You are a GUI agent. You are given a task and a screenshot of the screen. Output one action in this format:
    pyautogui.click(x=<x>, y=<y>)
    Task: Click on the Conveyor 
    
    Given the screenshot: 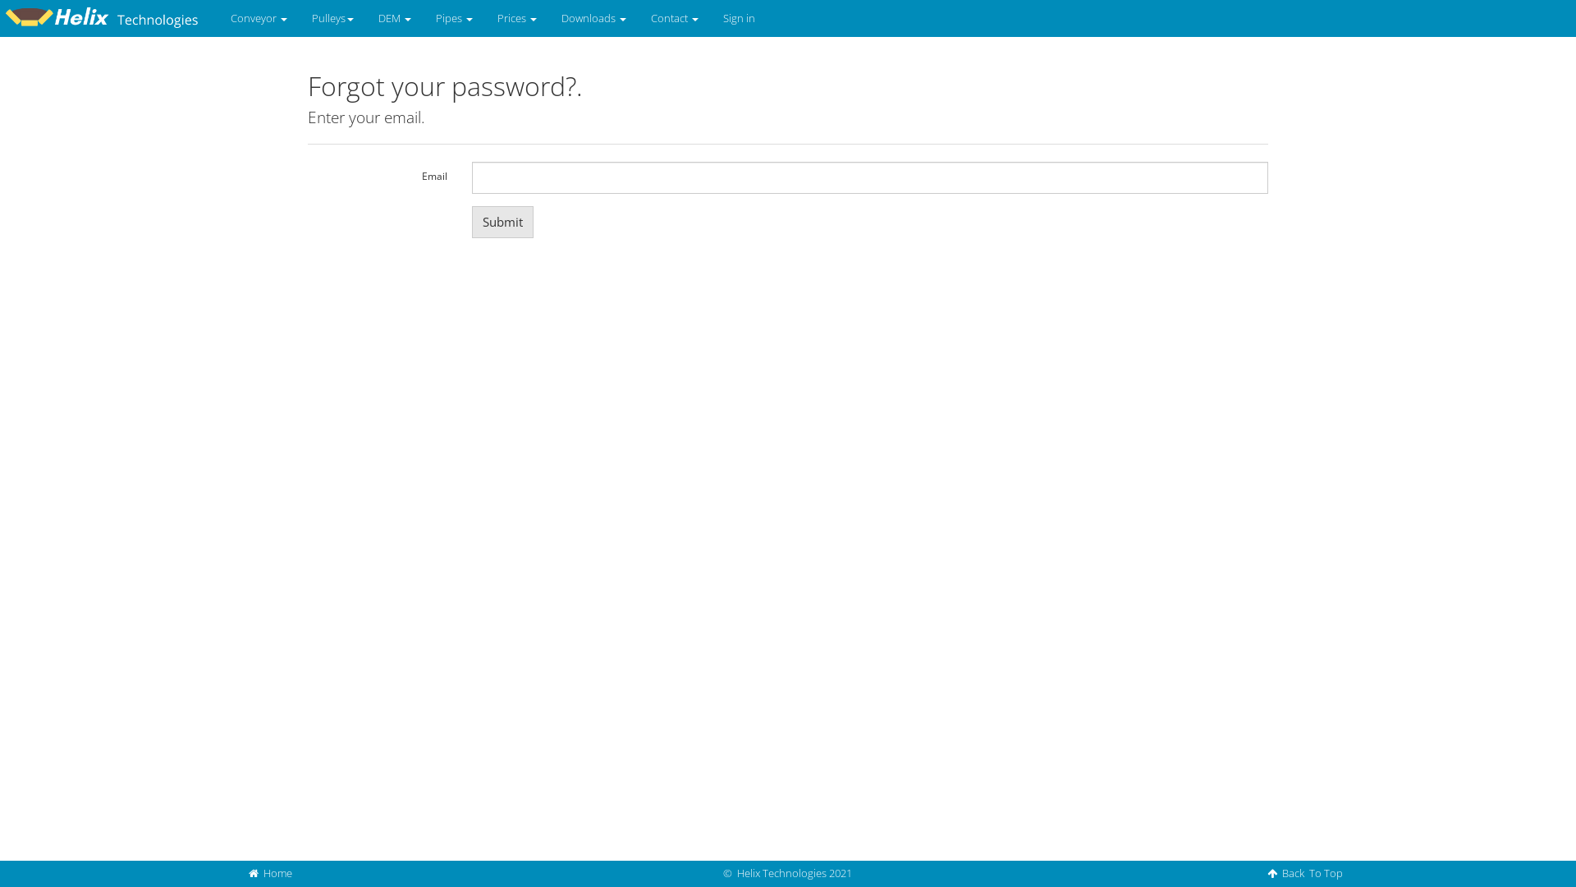 What is the action you would take?
    pyautogui.click(x=259, y=18)
    